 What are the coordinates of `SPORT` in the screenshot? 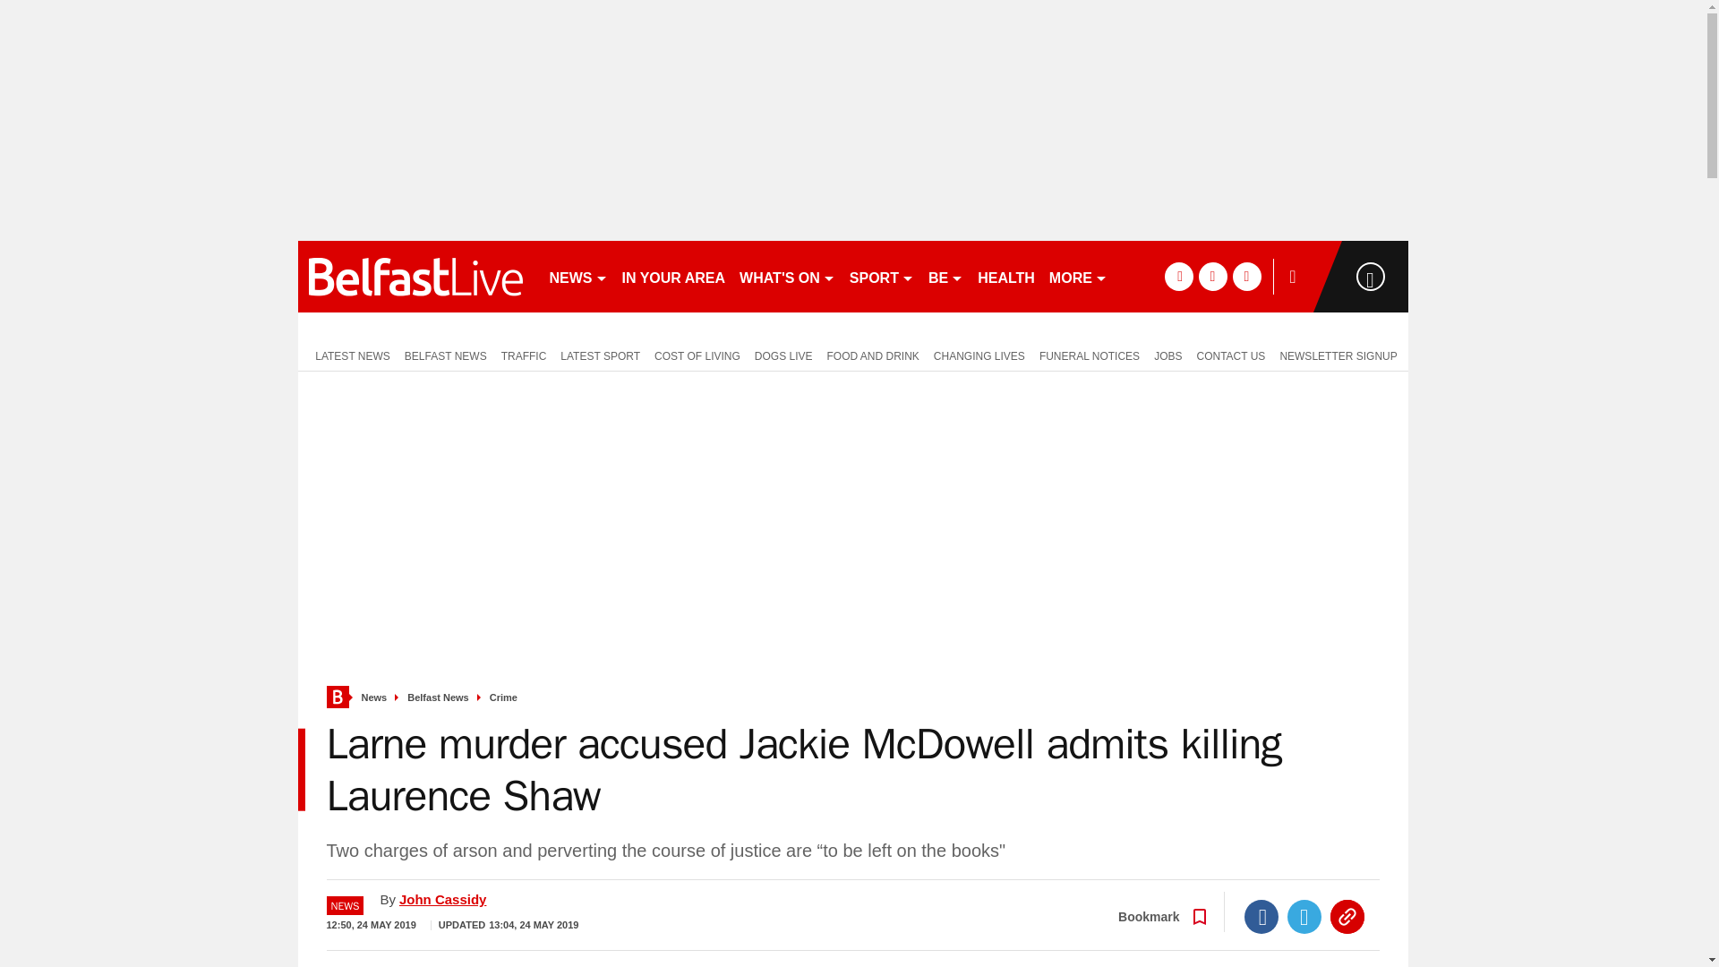 It's located at (881, 276).